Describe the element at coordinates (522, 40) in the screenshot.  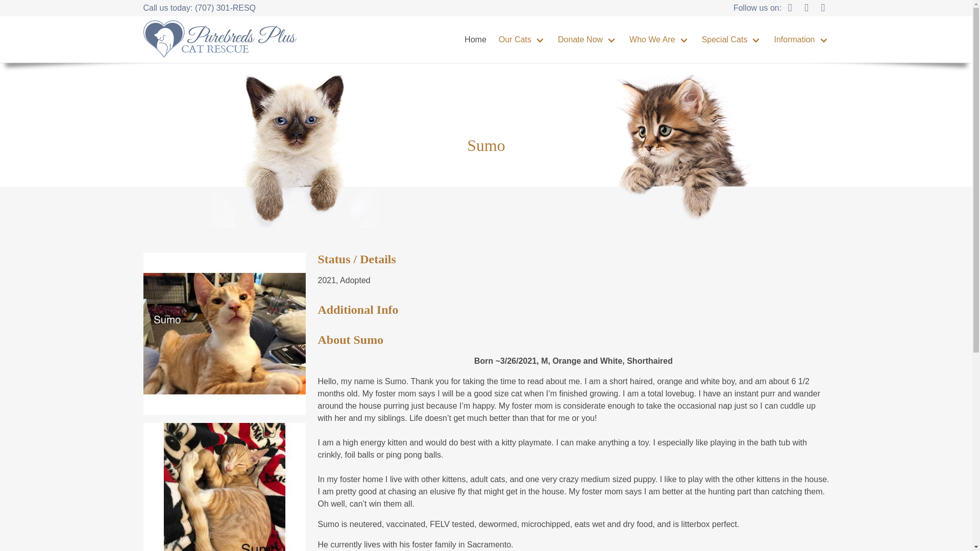
I see `Our Cats` at that location.